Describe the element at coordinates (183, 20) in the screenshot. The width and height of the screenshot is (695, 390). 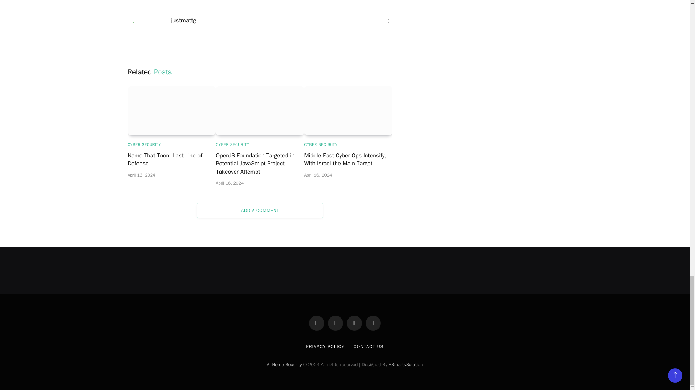
I see `Posts by justmattg` at that location.